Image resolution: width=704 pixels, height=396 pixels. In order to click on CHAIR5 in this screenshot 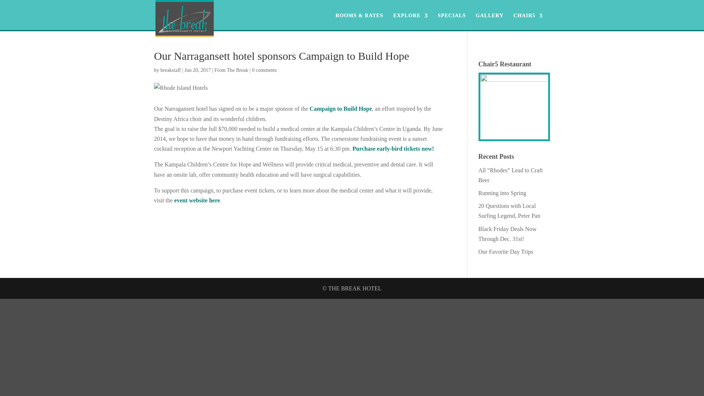, I will do `click(528, 18)`.